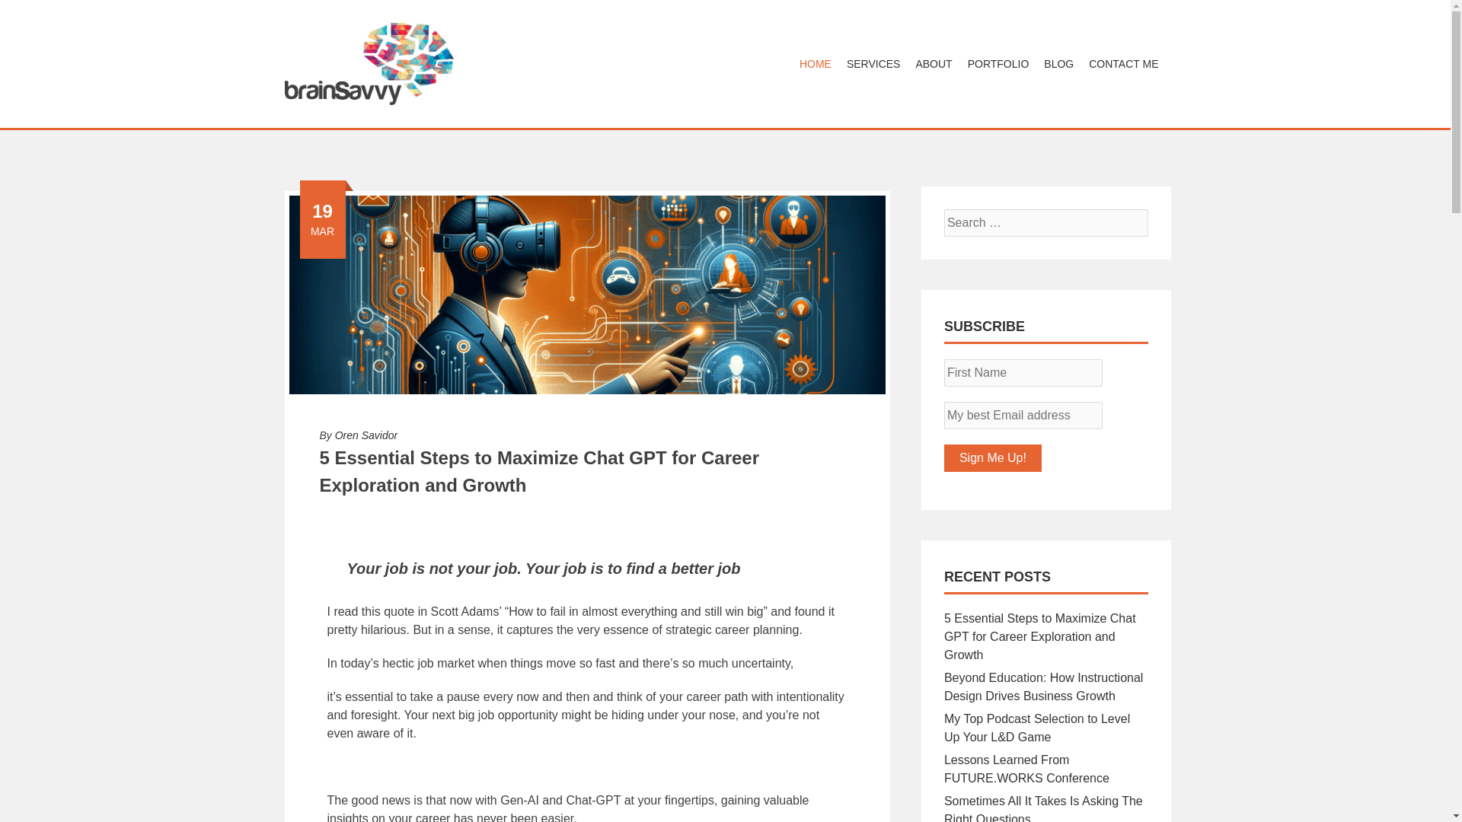 The height and width of the screenshot is (822, 1462). What do you see at coordinates (1058, 64) in the screenshot?
I see `BLOG` at bounding box center [1058, 64].